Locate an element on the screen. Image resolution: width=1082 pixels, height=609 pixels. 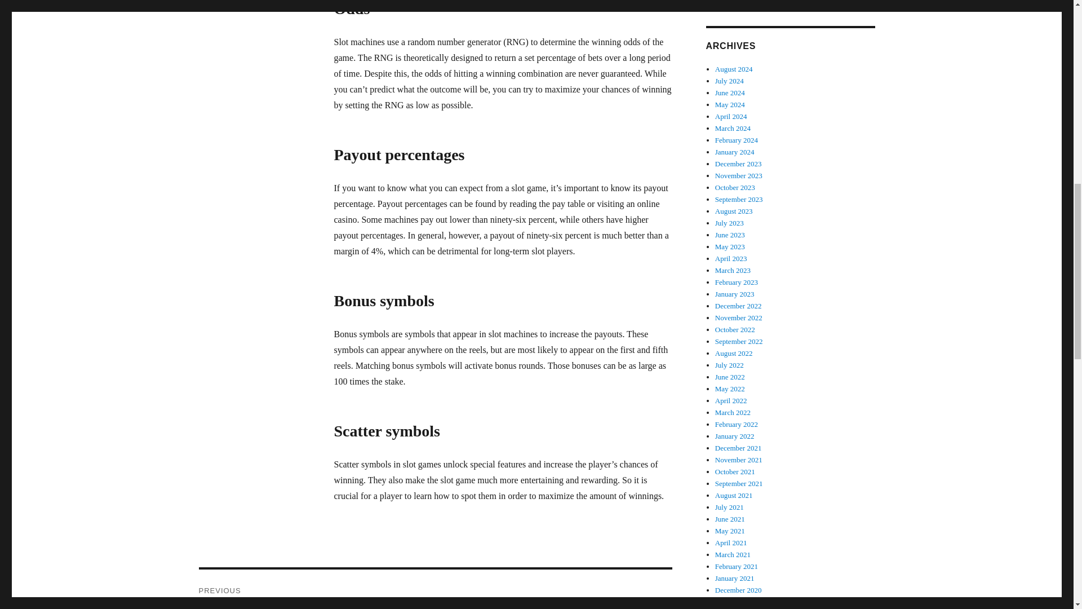
November 2023 is located at coordinates (735, 152).